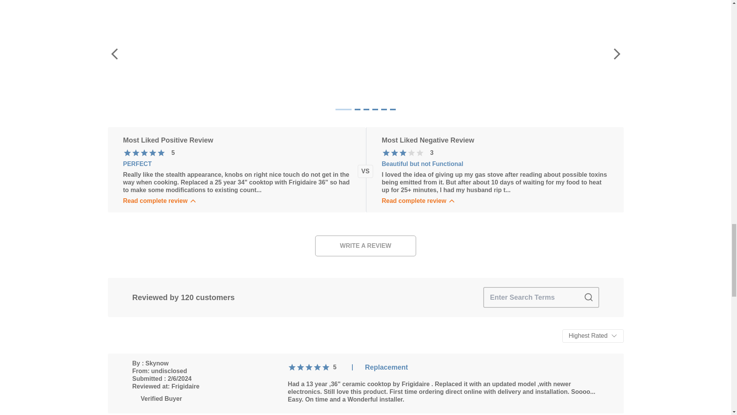 Image resolution: width=737 pixels, height=415 pixels. What do you see at coordinates (365, 246) in the screenshot?
I see `WRITE A REVIEW` at bounding box center [365, 246].